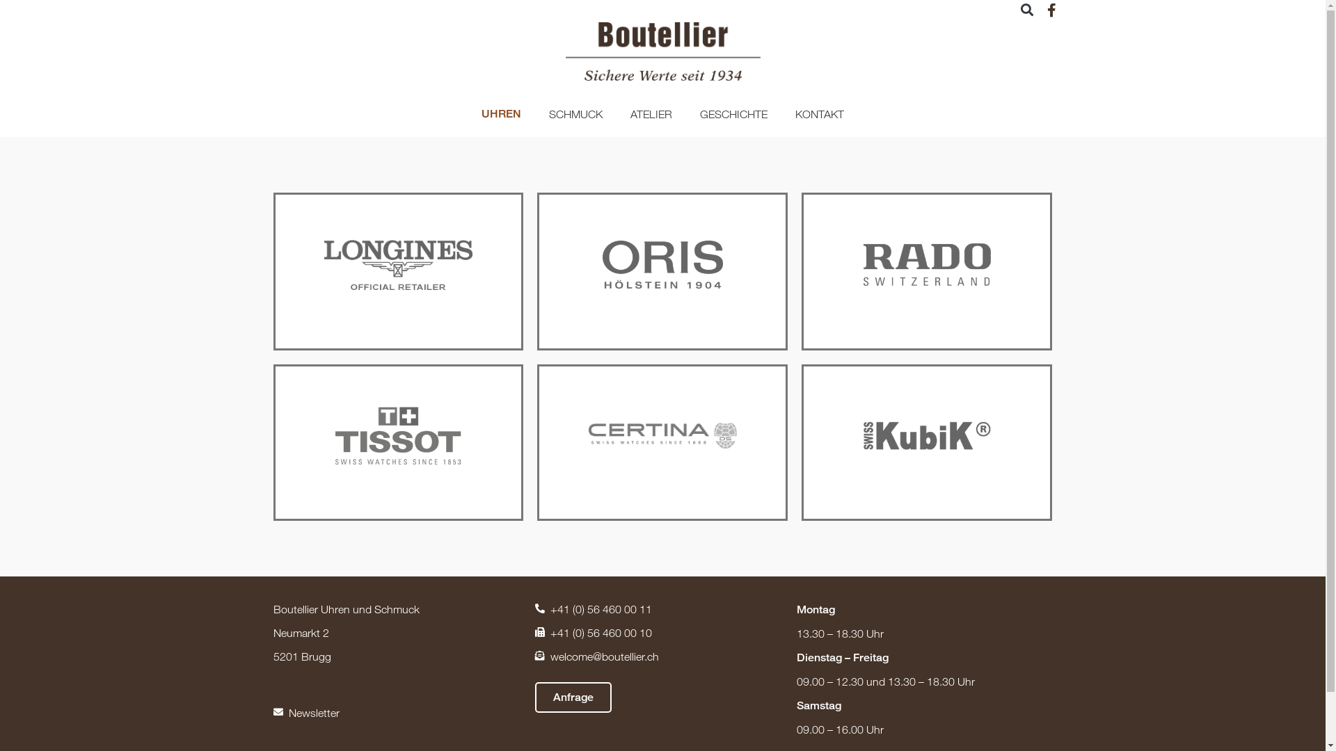  Describe the element at coordinates (573, 697) in the screenshot. I see `Anfrage` at that location.